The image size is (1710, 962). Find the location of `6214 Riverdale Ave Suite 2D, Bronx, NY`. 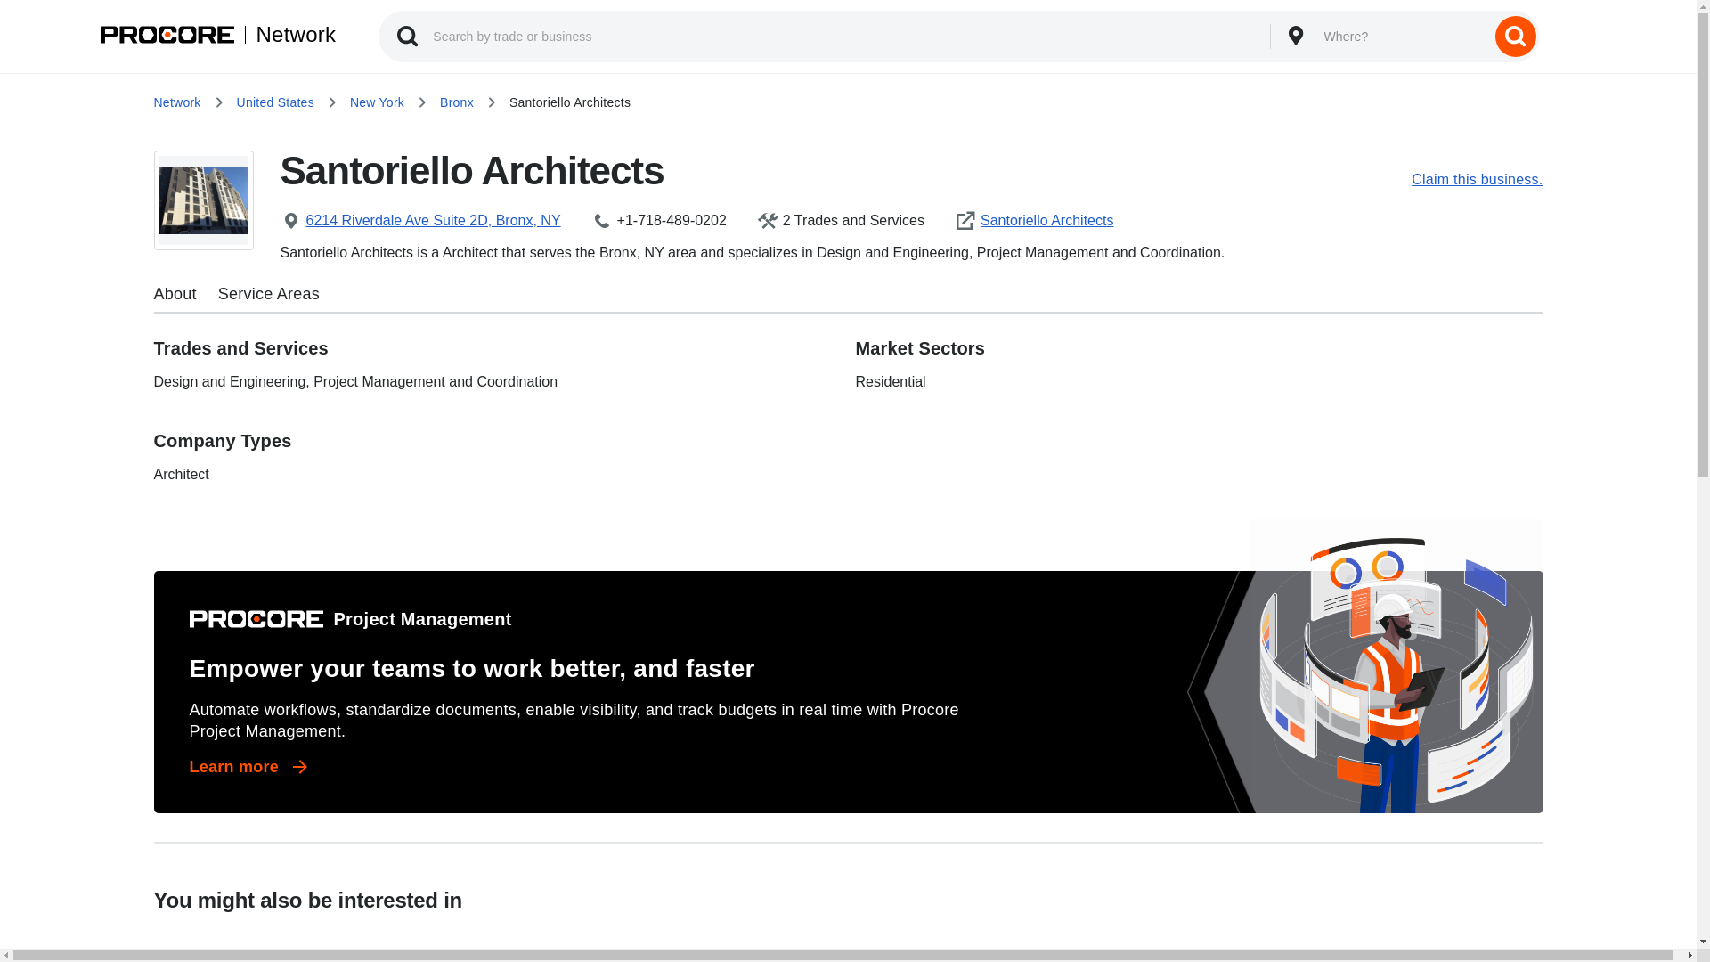

6214 Riverdale Ave Suite 2D, Bronx, NY is located at coordinates (435, 221).